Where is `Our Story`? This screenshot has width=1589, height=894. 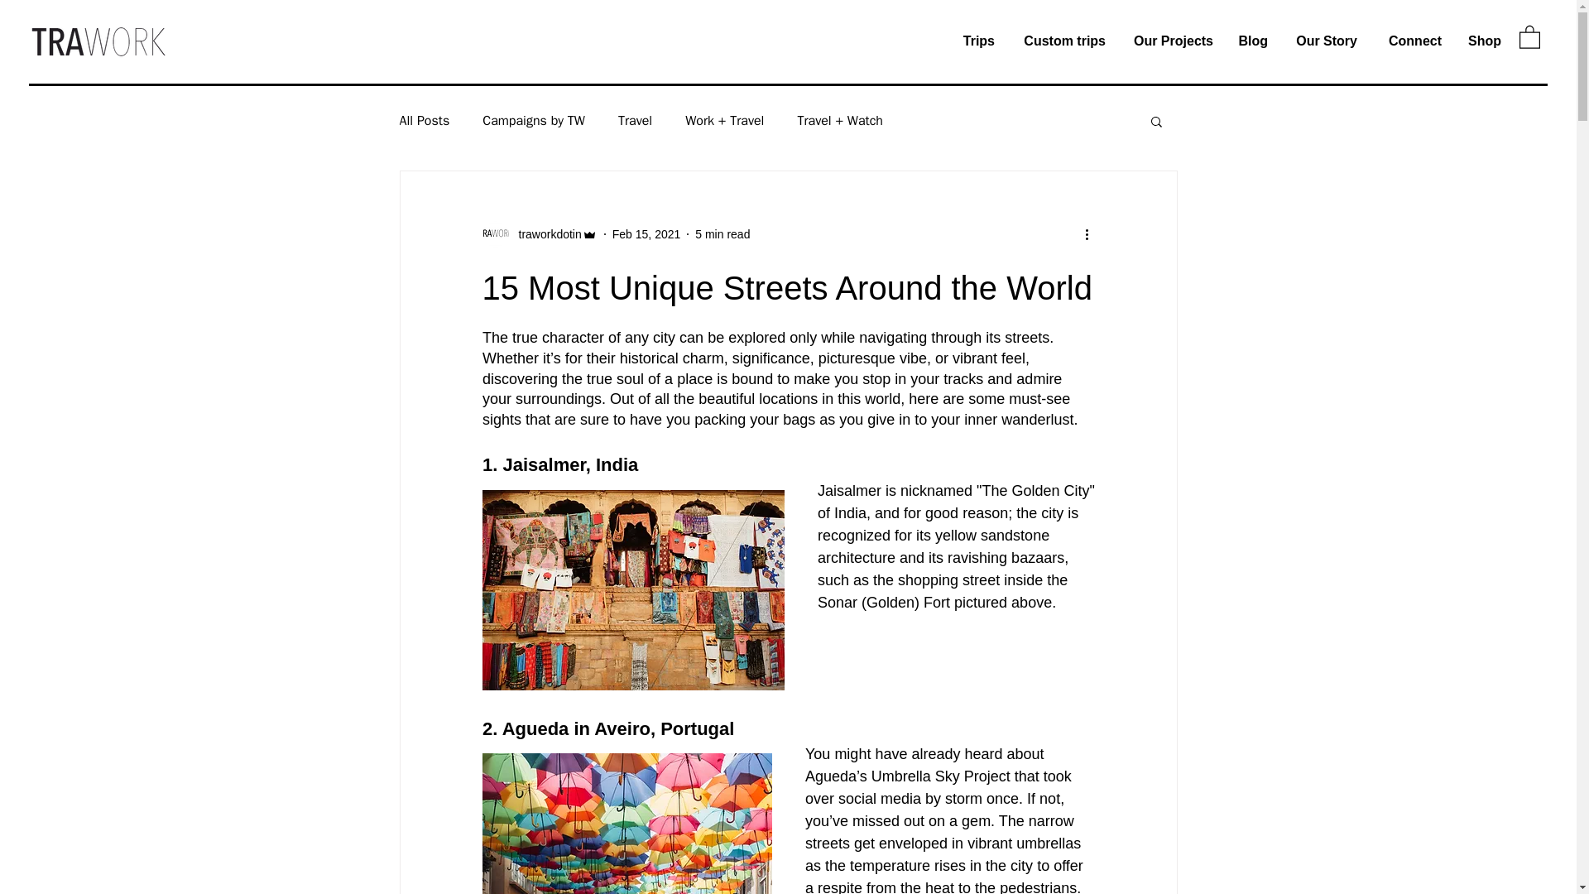 Our Story is located at coordinates (1325, 41).